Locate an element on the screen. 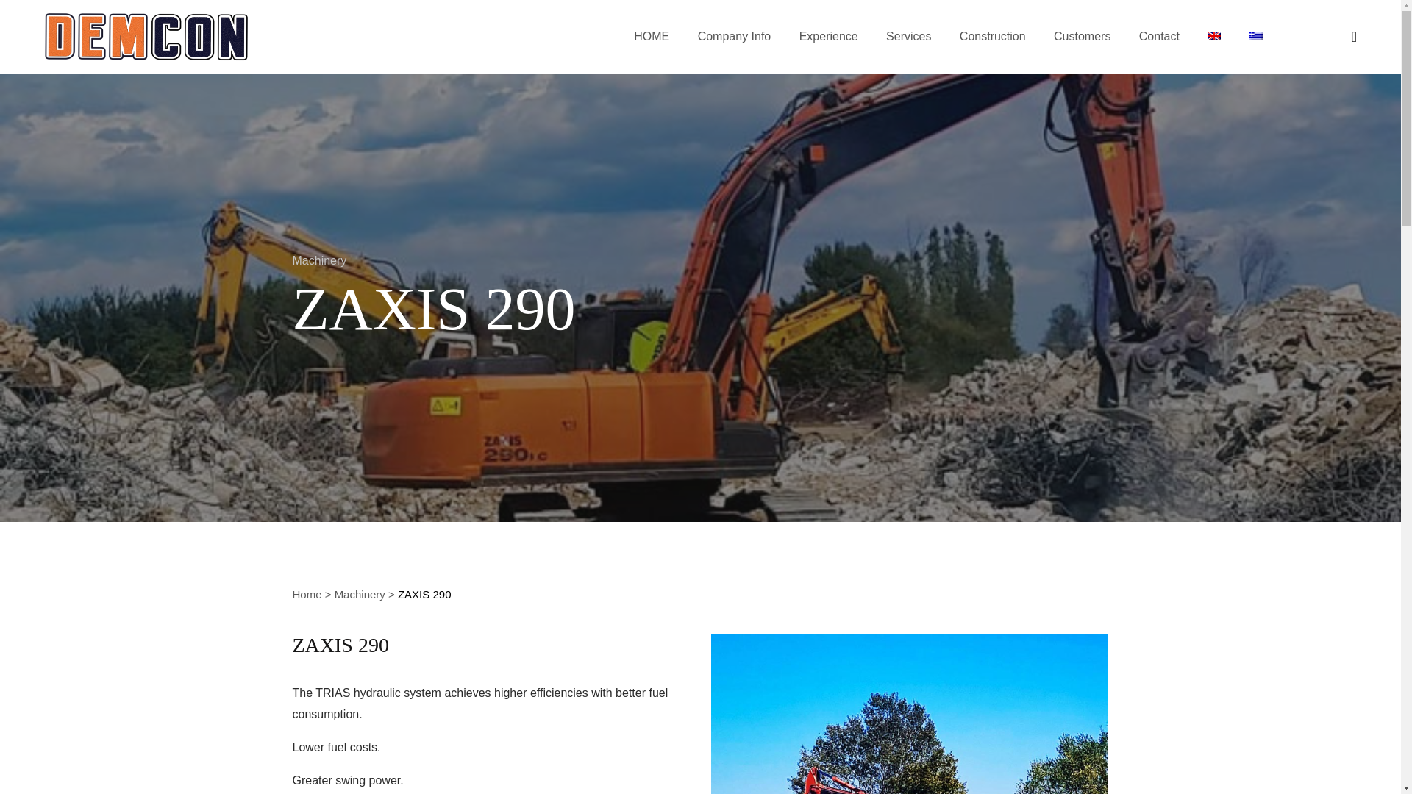 The height and width of the screenshot is (794, 1412). HOME is located at coordinates (652, 36).